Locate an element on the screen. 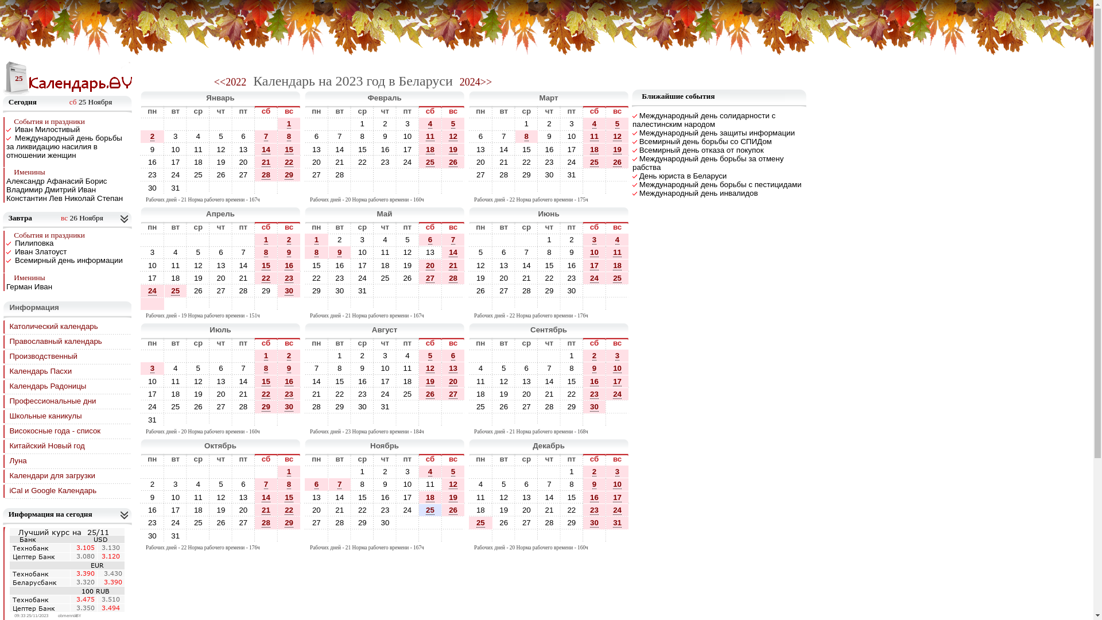 The height and width of the screenshot is (620, 1102). 24 is located at coordinates (176, 522).